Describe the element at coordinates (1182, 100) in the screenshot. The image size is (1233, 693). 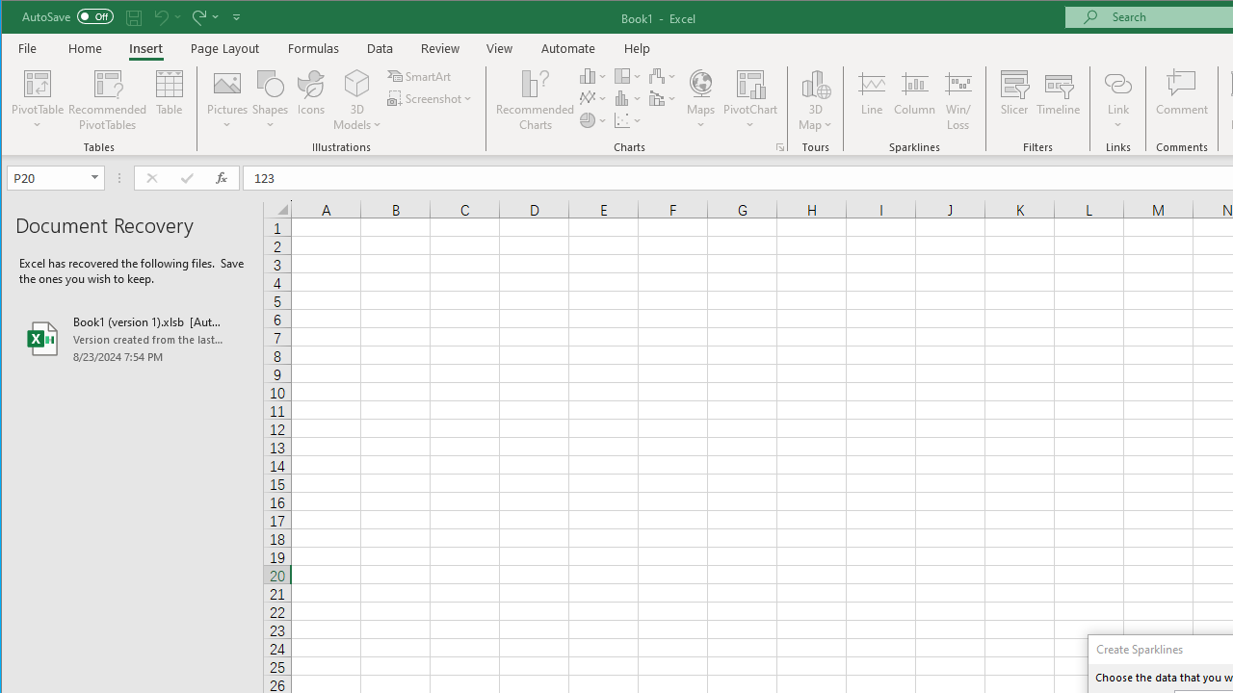
I see `Comment` at that location.